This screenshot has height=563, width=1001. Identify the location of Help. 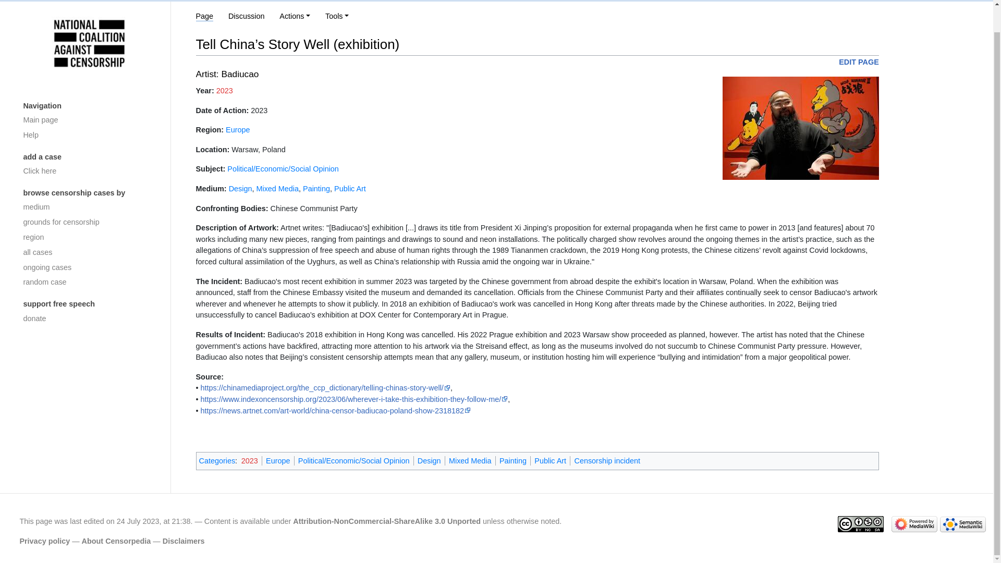
(89, 136).